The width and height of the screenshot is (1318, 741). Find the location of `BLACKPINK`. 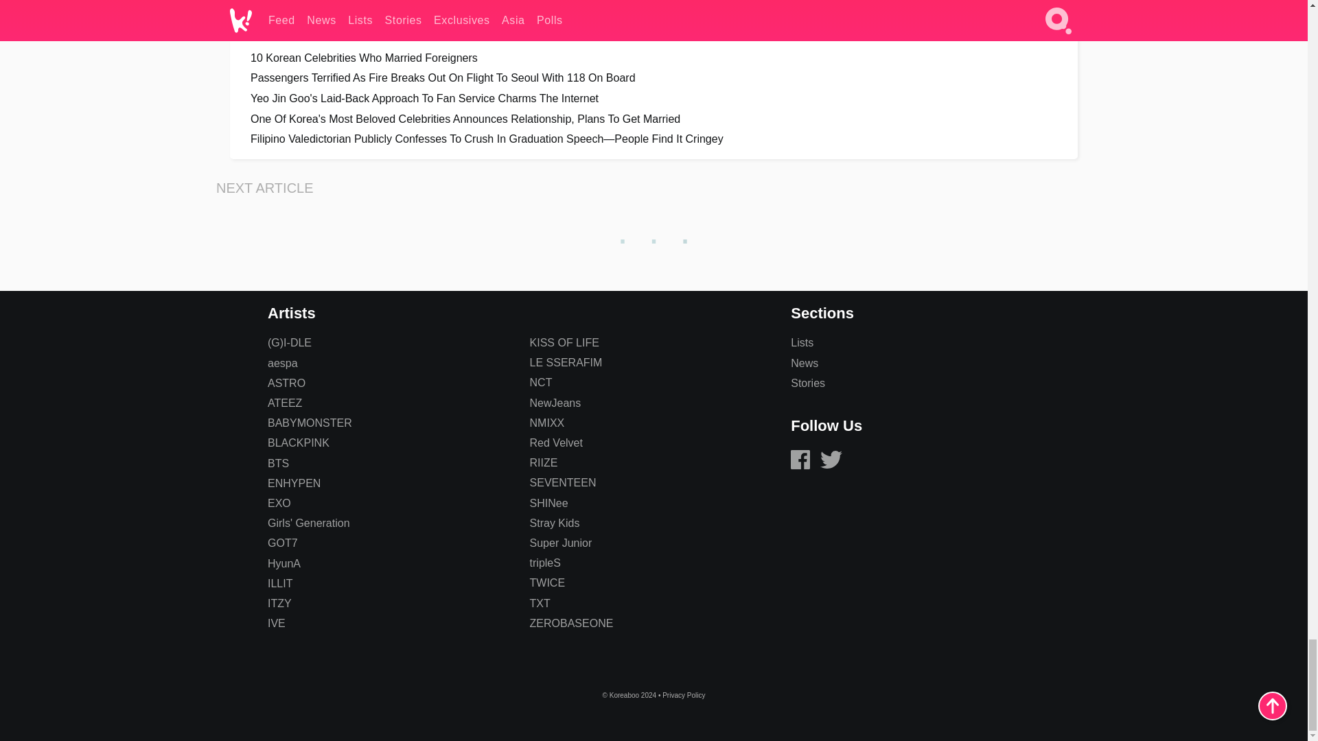

BLACKPINK is located at coordinates (298, 443).